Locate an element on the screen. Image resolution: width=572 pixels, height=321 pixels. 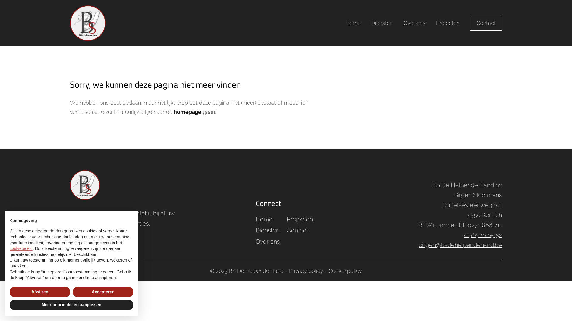
Cookie policy is located at coordinates (345, 271).